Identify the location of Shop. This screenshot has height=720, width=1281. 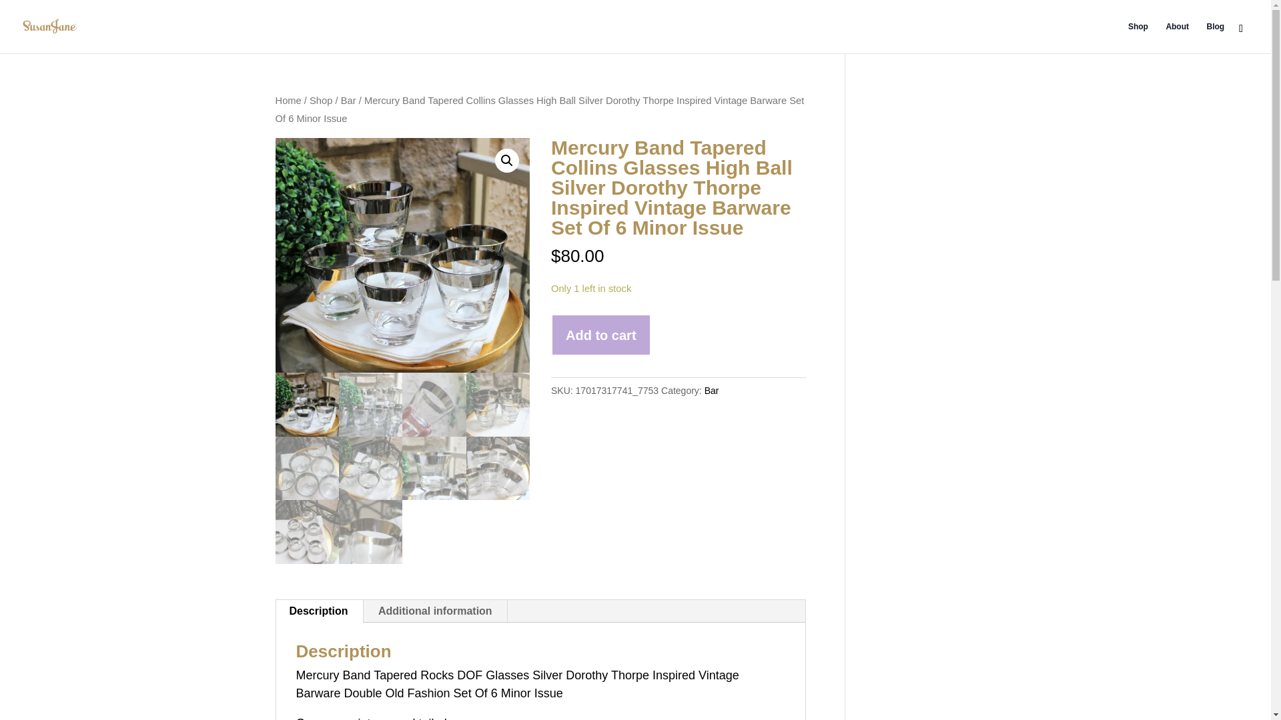
(320, 100).